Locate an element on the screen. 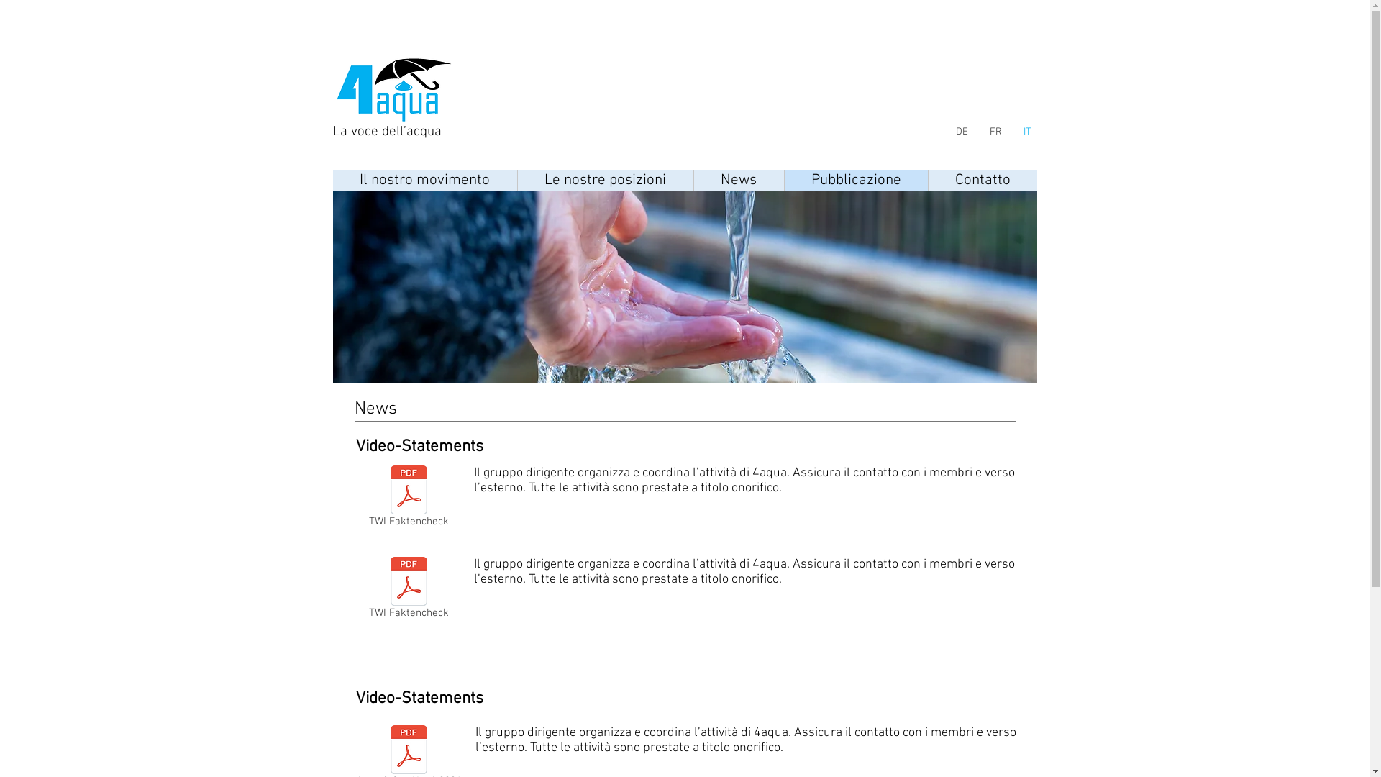 The width and height of the screenshot is (1381, 777). News is located at coordinates (739, 180).